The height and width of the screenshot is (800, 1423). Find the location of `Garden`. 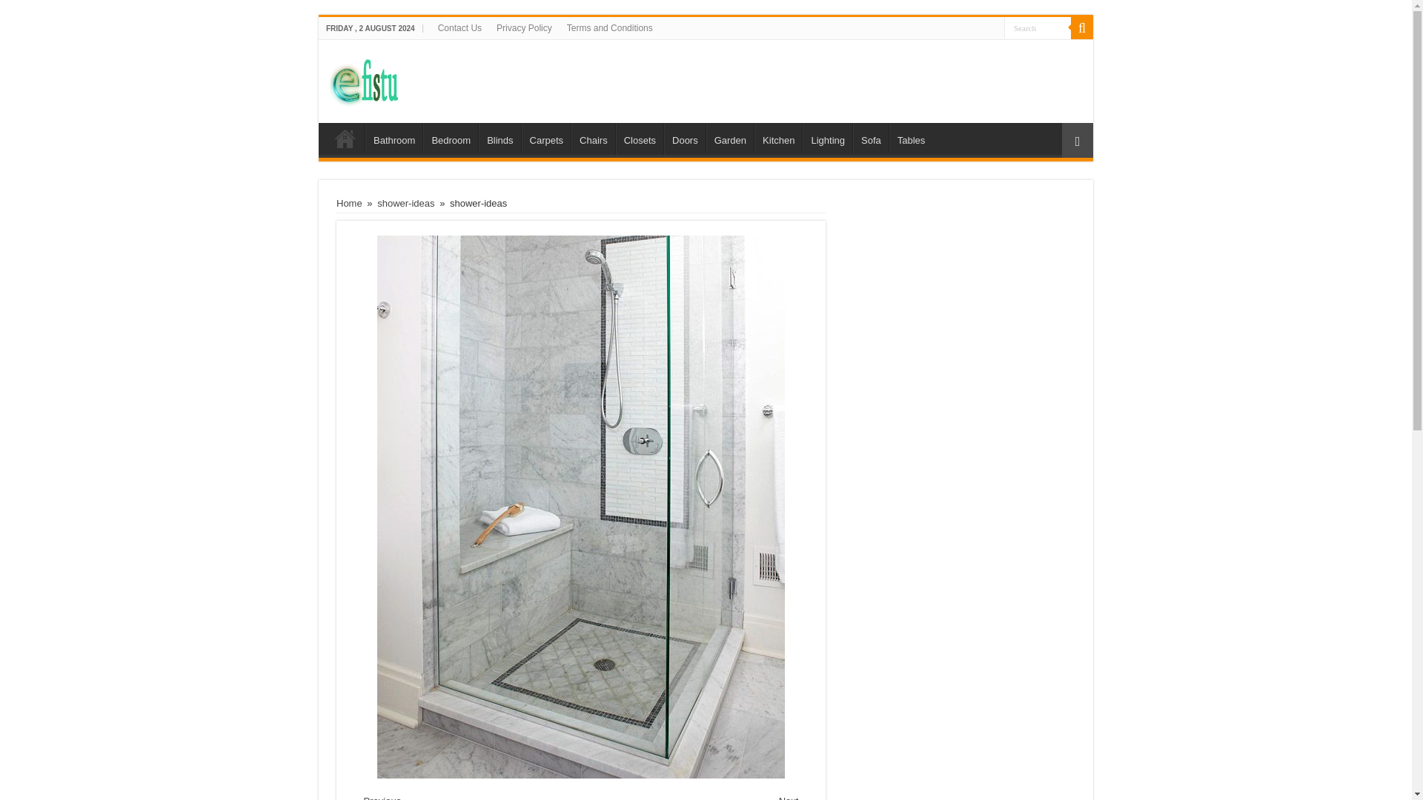

Garden is located at coordinates (729, 139).